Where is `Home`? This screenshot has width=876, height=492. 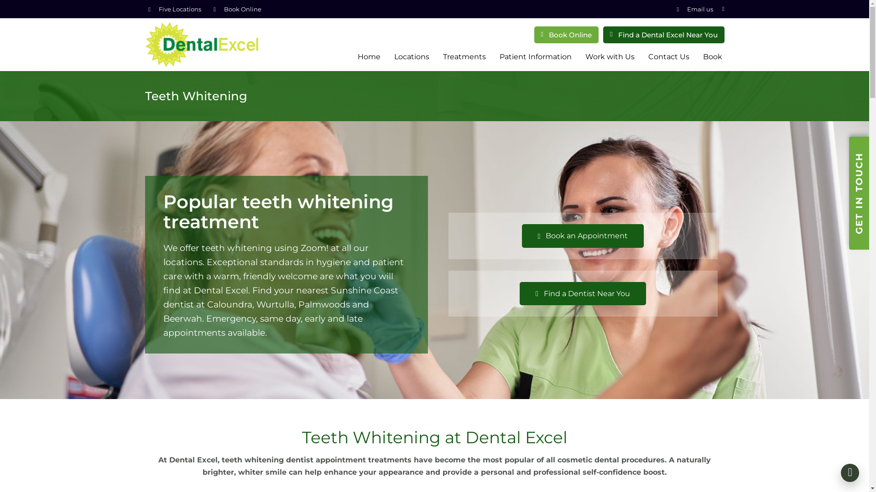 Home is located at coordinates (369, 57).